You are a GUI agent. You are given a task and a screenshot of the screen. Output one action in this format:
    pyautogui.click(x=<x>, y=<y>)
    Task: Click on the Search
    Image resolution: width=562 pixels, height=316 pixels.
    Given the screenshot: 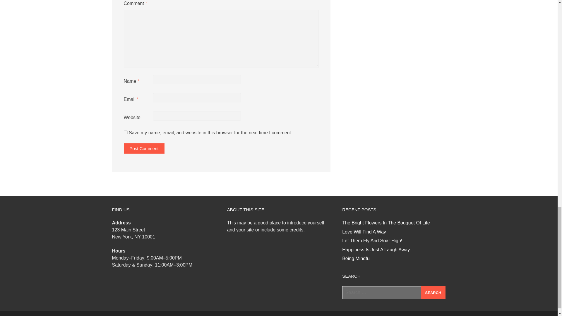 What is the action you would take?
    pyautogui.click(x=433, y=293)
    